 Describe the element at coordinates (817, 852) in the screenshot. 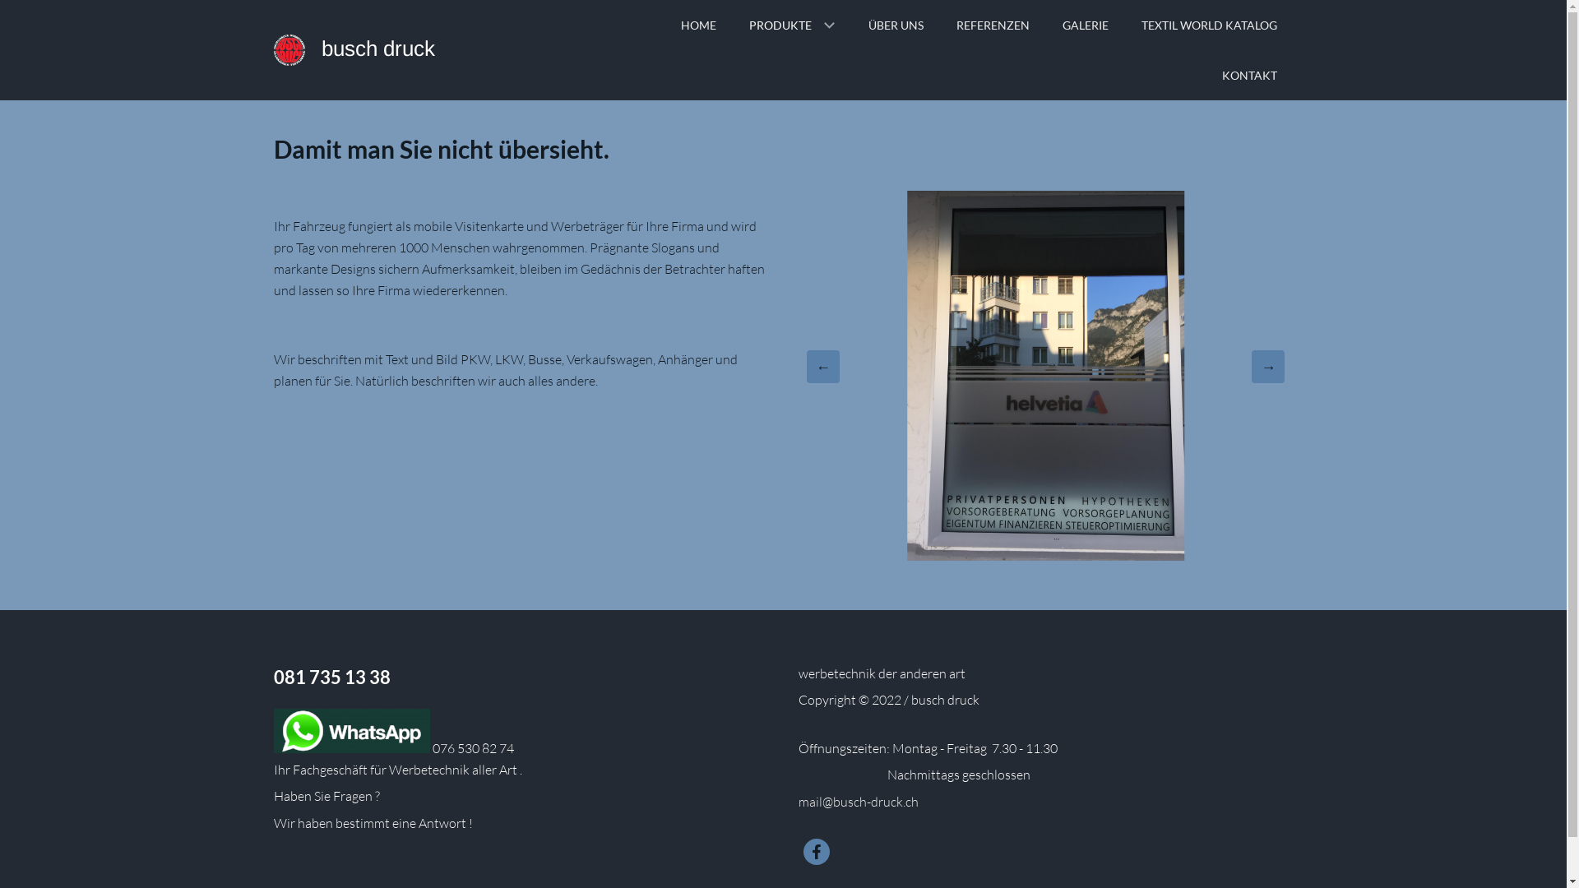

I see `FACEBOOK` at that location.